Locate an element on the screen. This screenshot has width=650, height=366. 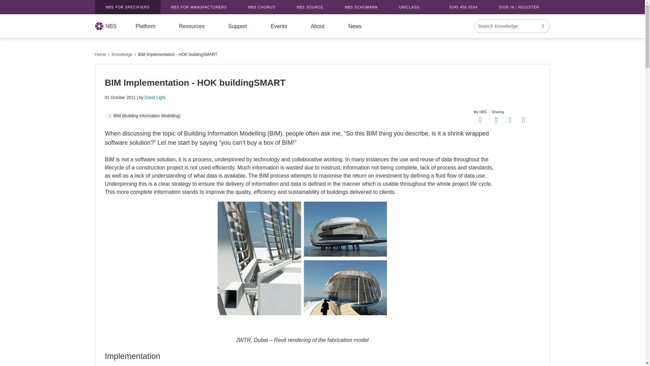
Events is located at coordinates (278, 26).